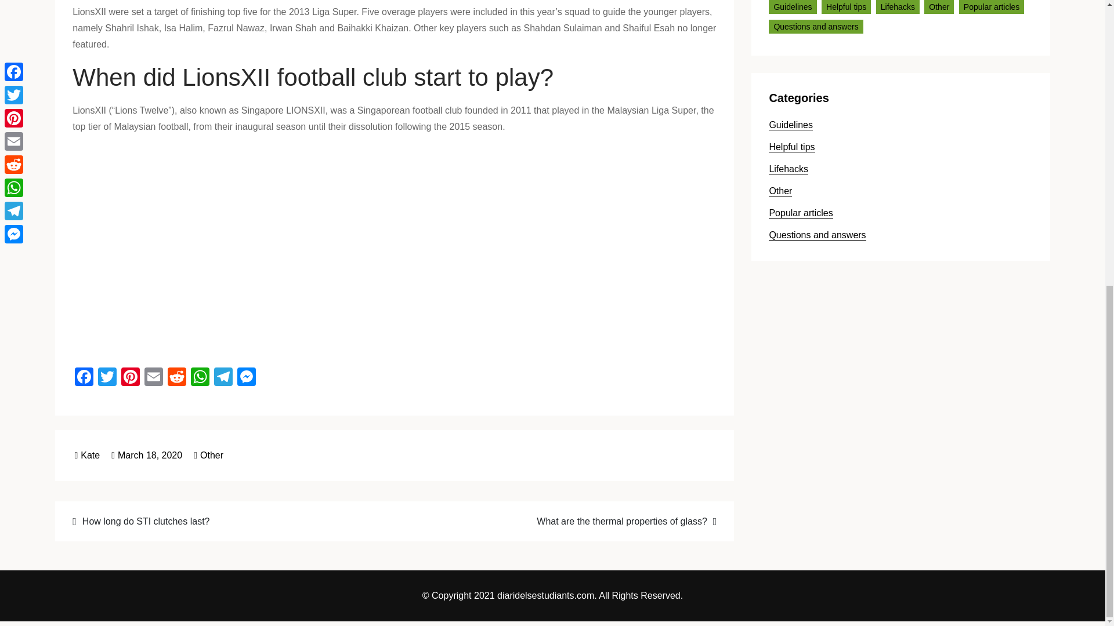  What do you see at coordinates (223, 378) in the screenshot?
I see `Telegram` at bounding box center [223, 378].